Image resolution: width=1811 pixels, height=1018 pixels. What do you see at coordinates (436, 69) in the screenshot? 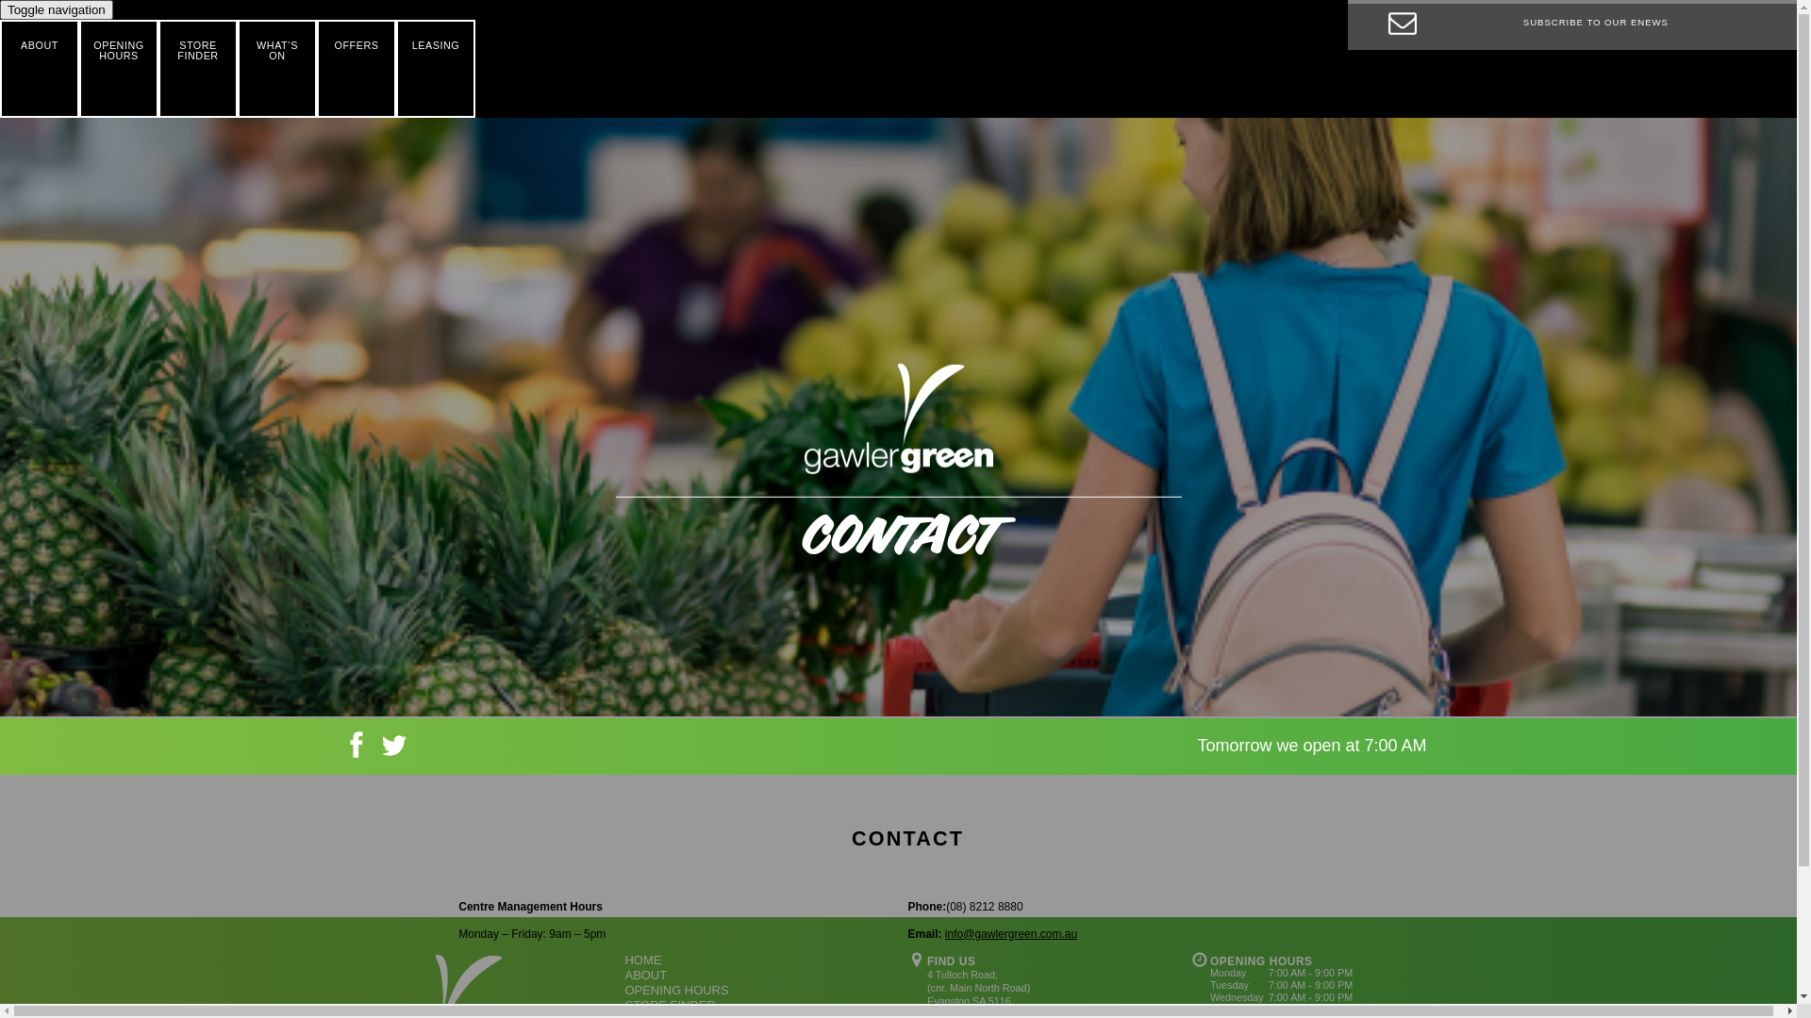
I see `LEASING` at bounding box center [436, 69].